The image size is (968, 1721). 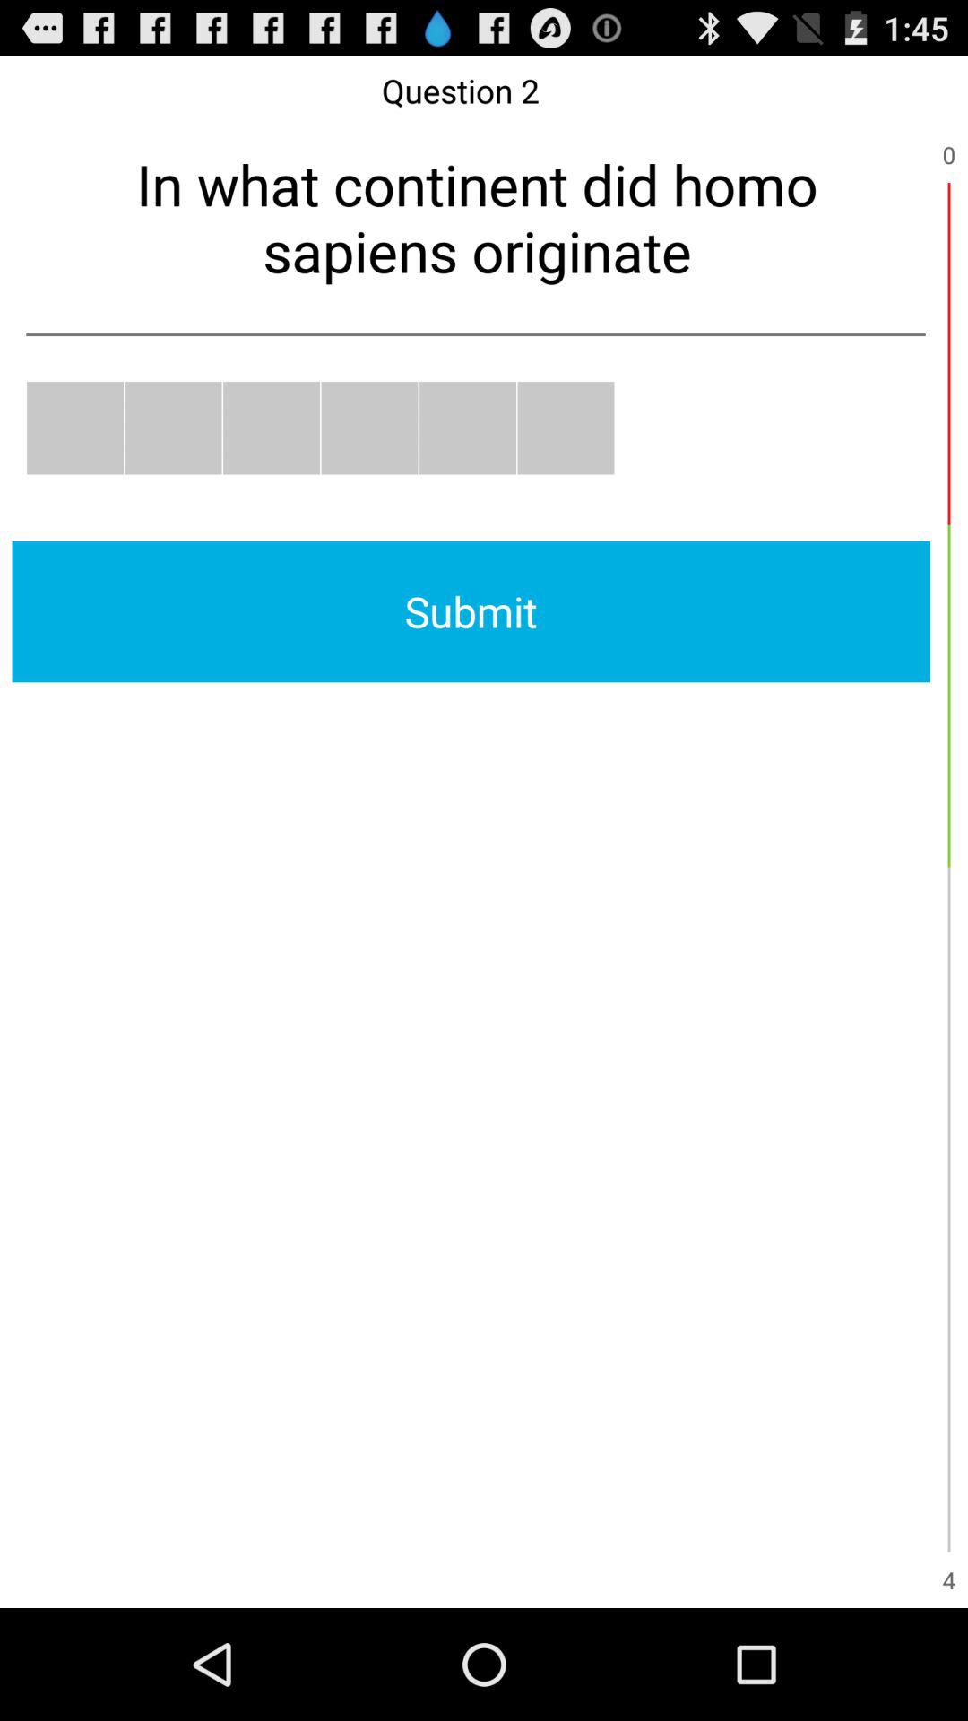 I want to click on tap icon above the 4, so click(x=948, y=1380).